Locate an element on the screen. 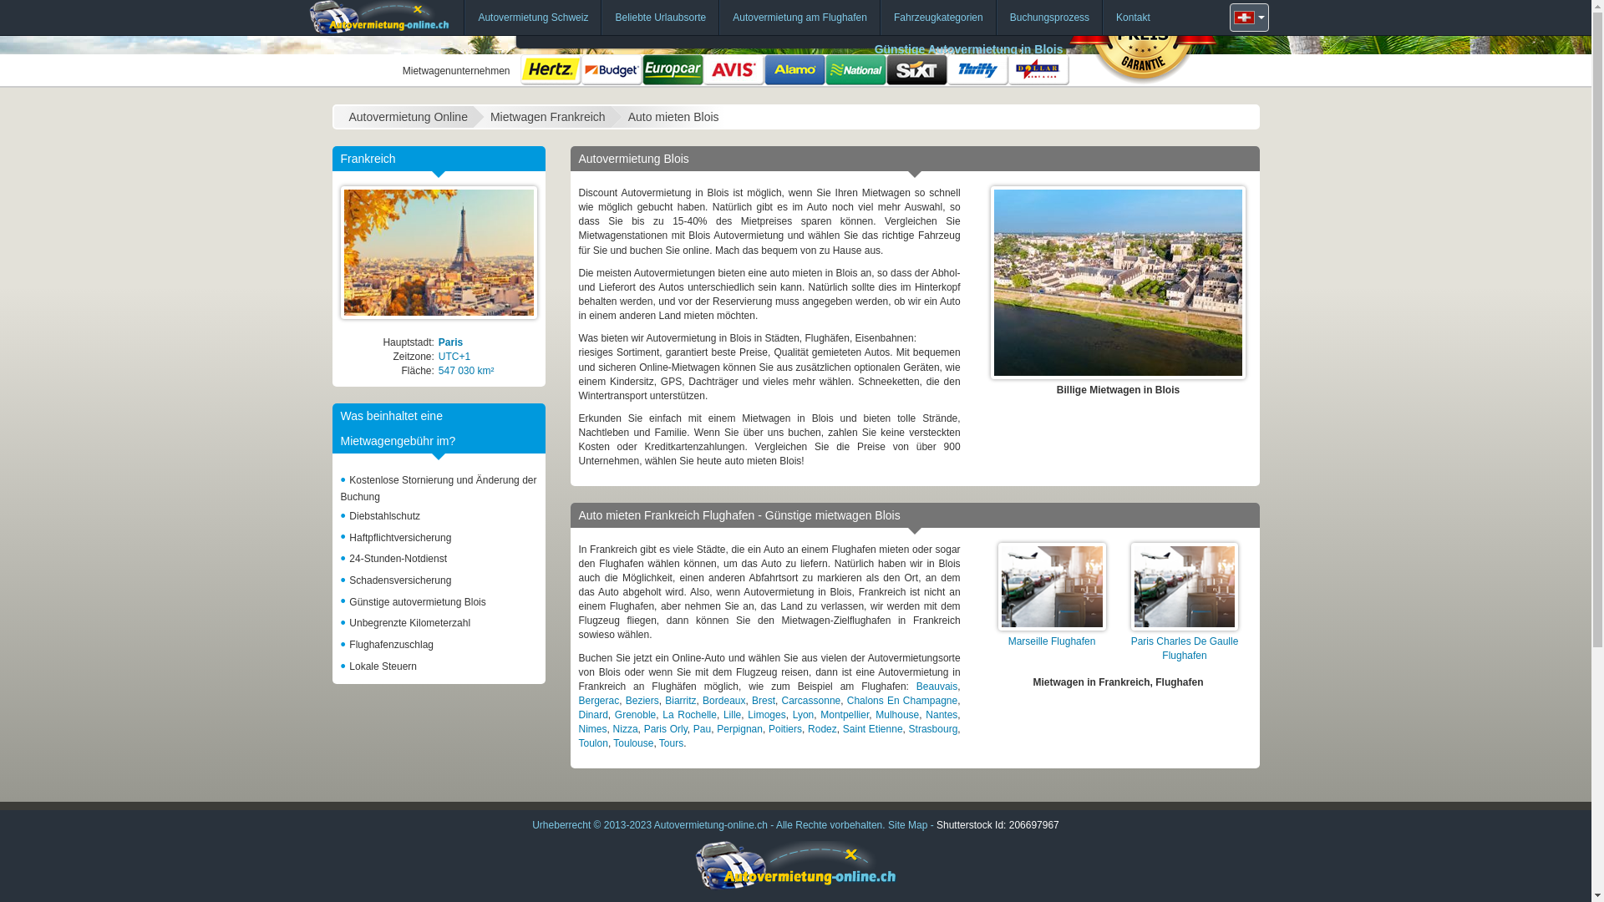 The width and height of the screenshot is (1604, 902). Saint Etienne is located at coordinates (873, 729).